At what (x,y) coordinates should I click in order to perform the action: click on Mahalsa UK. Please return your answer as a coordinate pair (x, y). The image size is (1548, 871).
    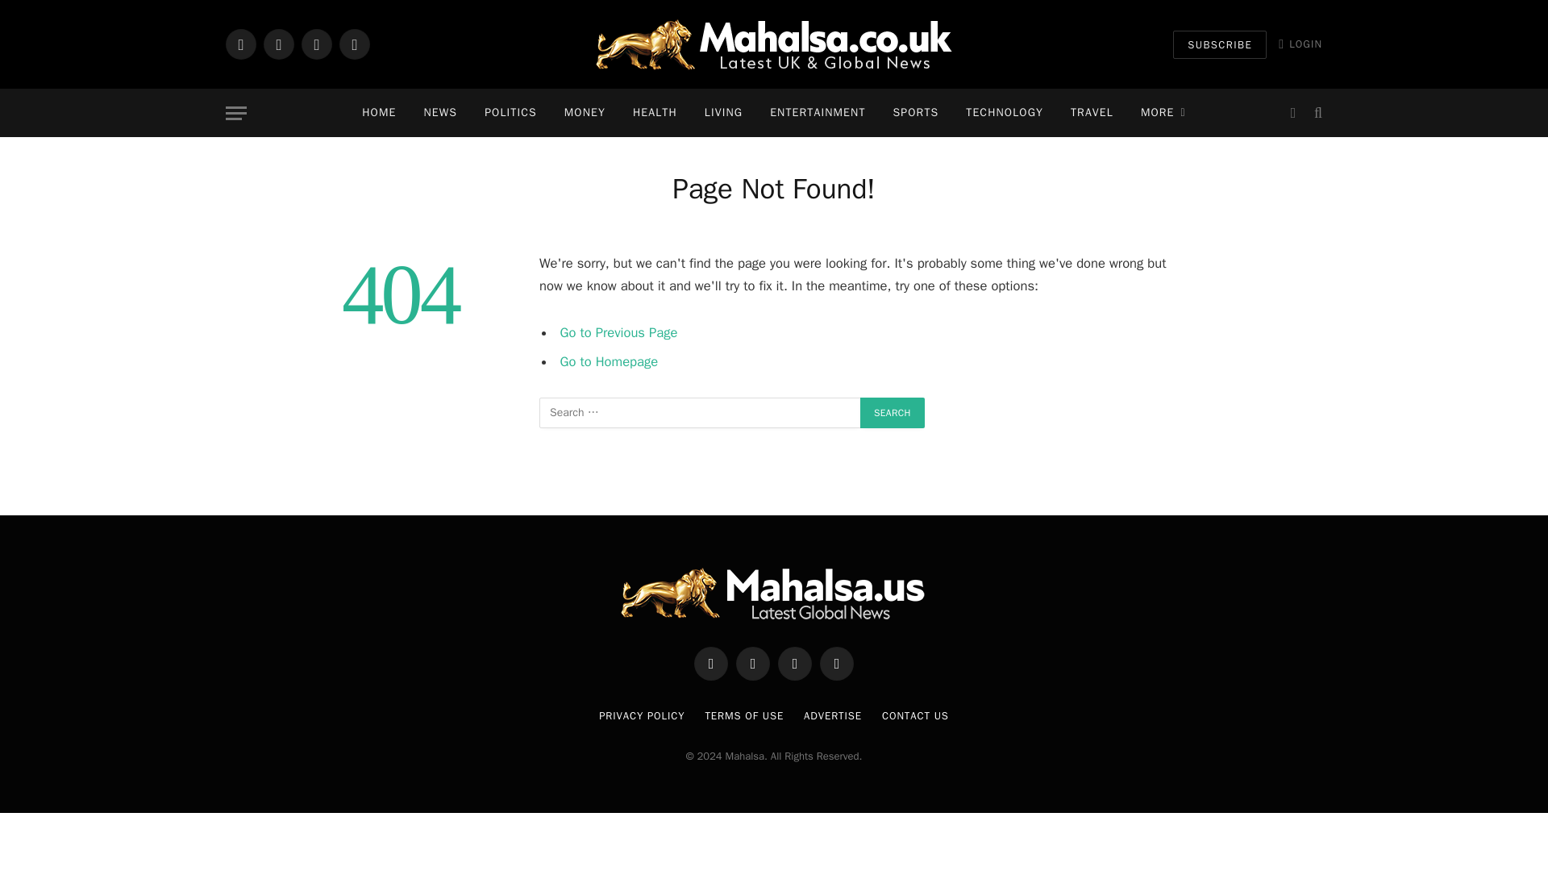
    Looking at the image, I should click on (772, 44).